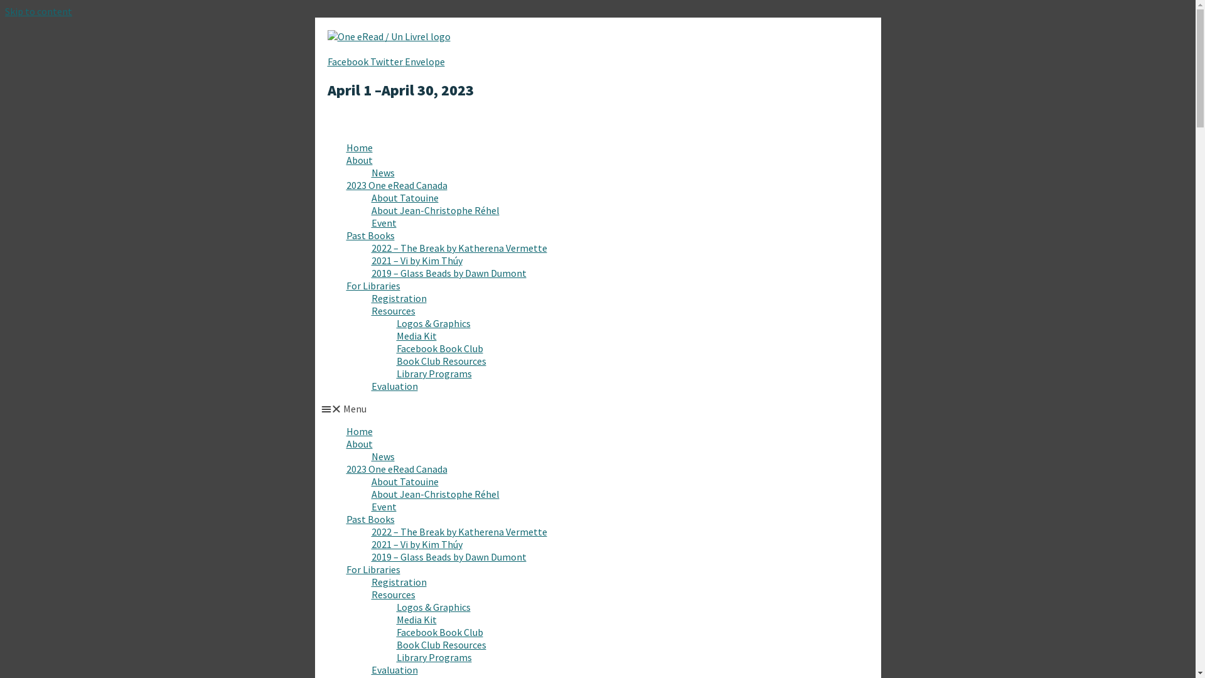  I want to click on Facebook, so click(349, 62).